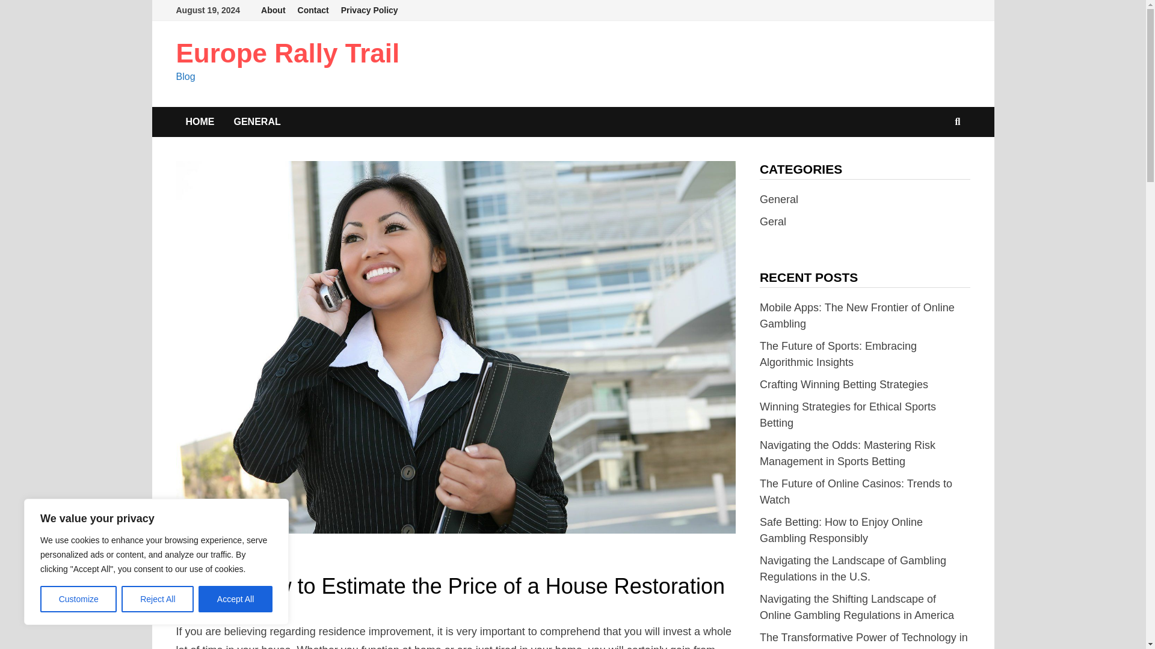 This screenshot has width=1155, height=649. I want to click on Europe Rally Trail, so click(288, 53).